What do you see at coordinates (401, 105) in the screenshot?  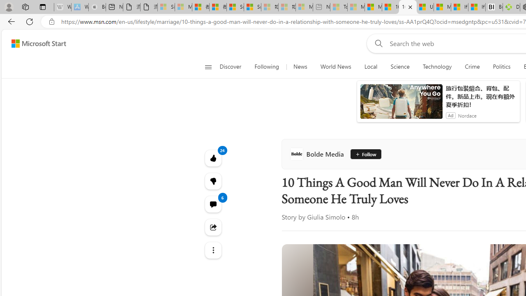 I see `anim-content` at bounding box center [401, 105].